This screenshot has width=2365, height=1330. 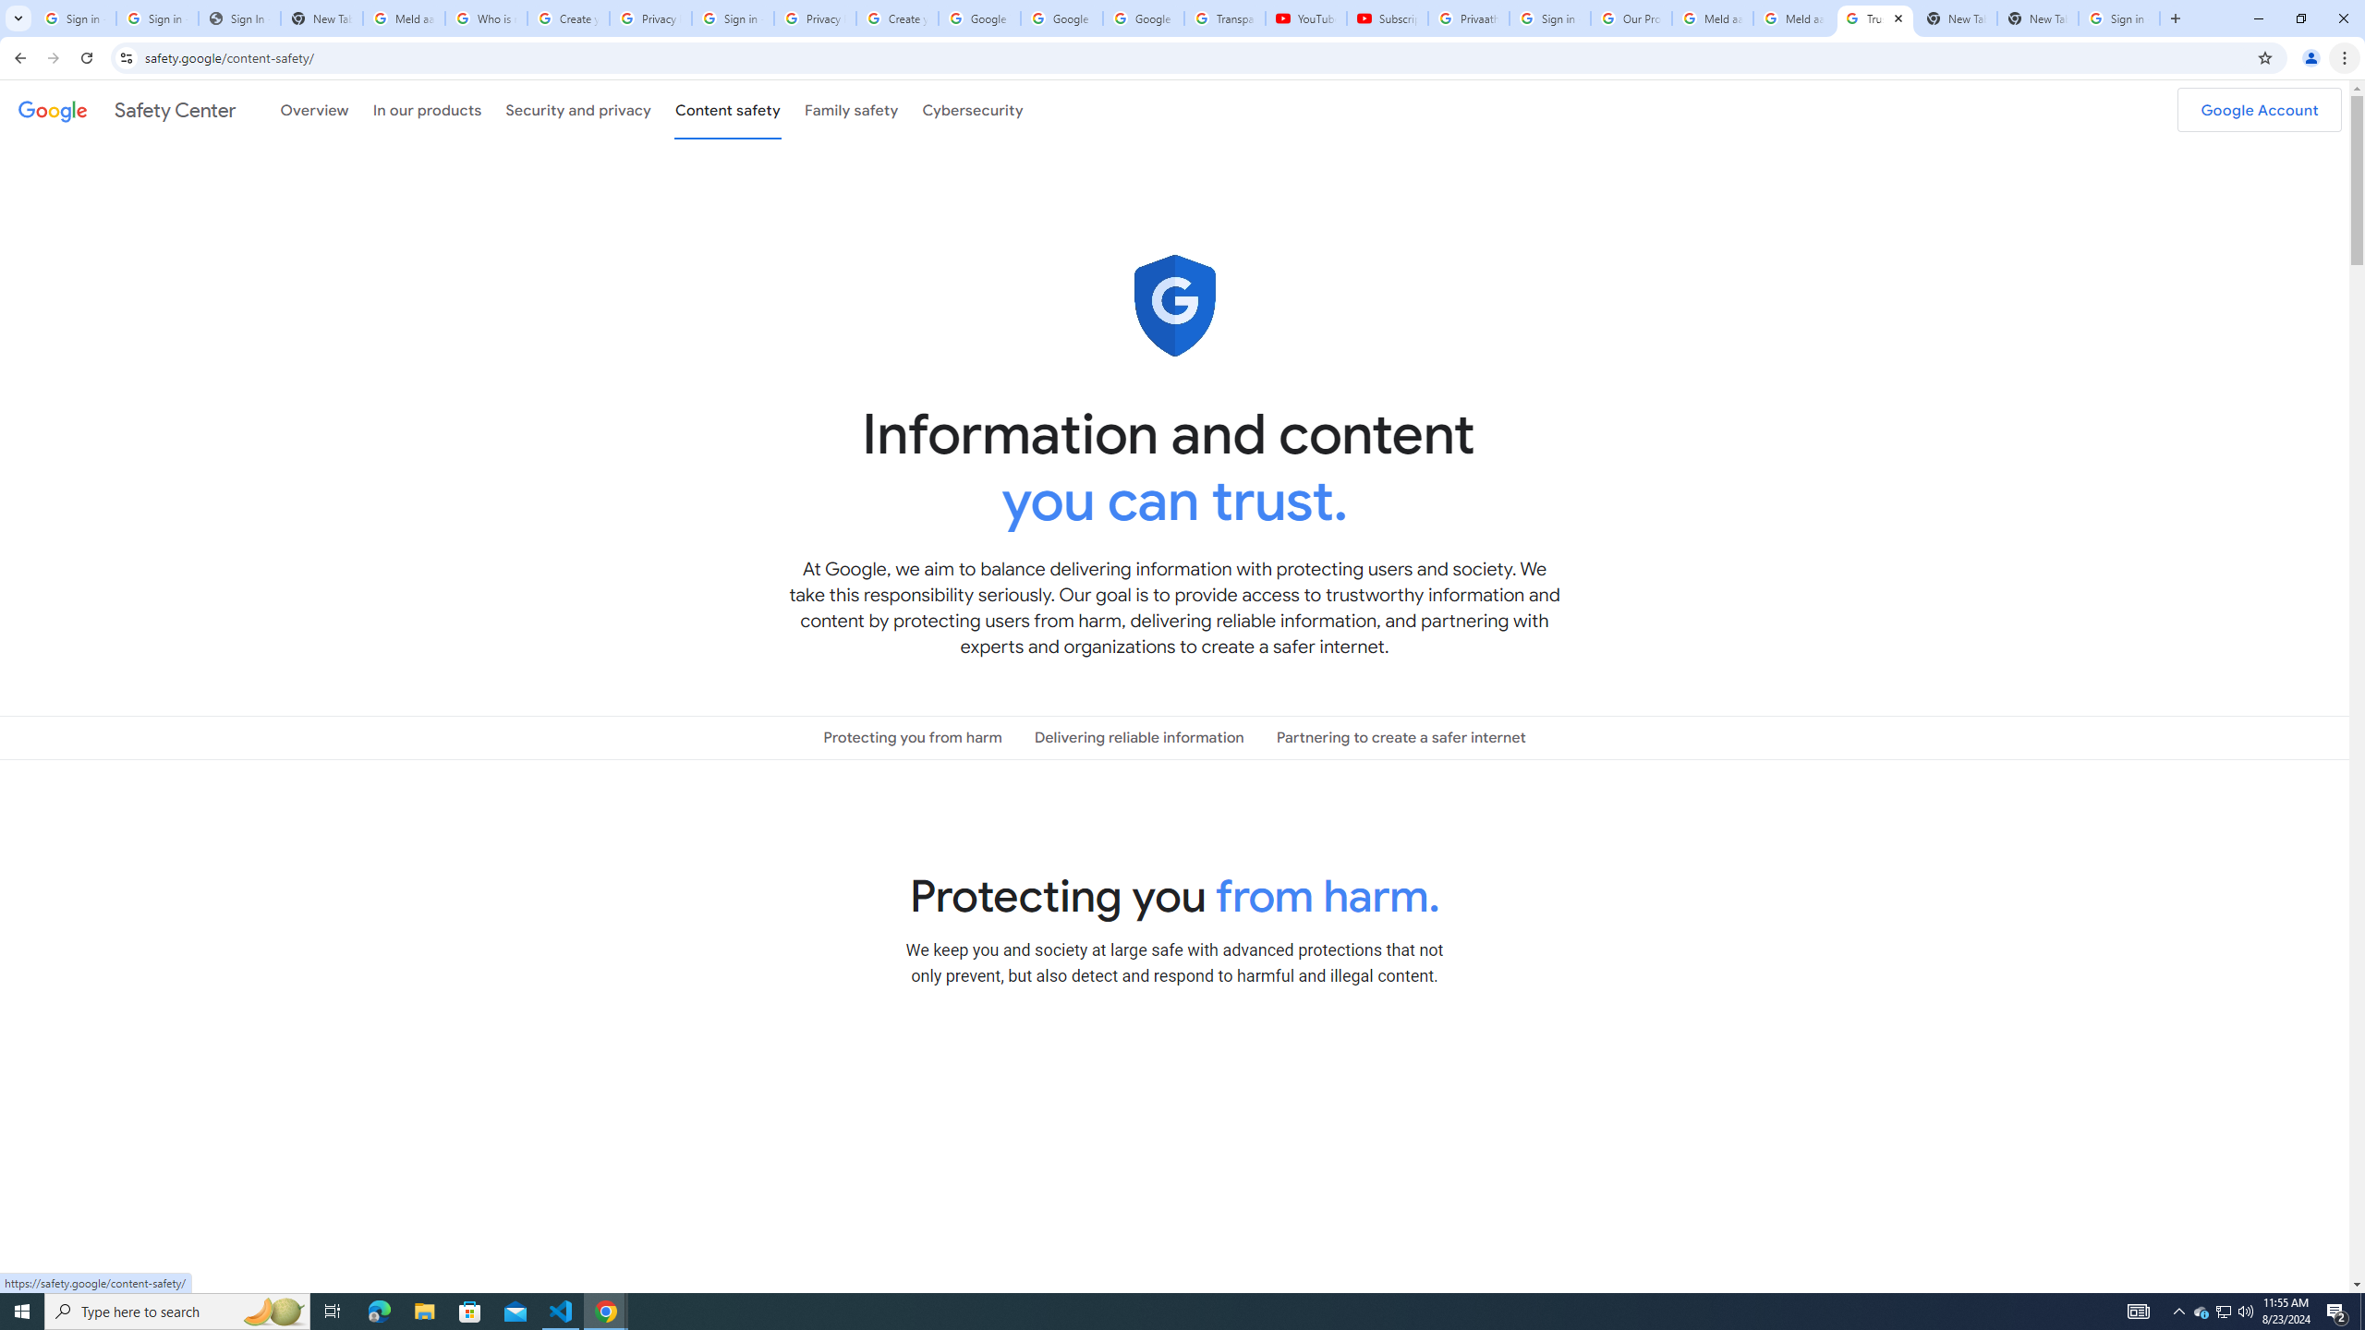 I want to click on Sign in - Google Accounts, so click(x=1550, y=18).